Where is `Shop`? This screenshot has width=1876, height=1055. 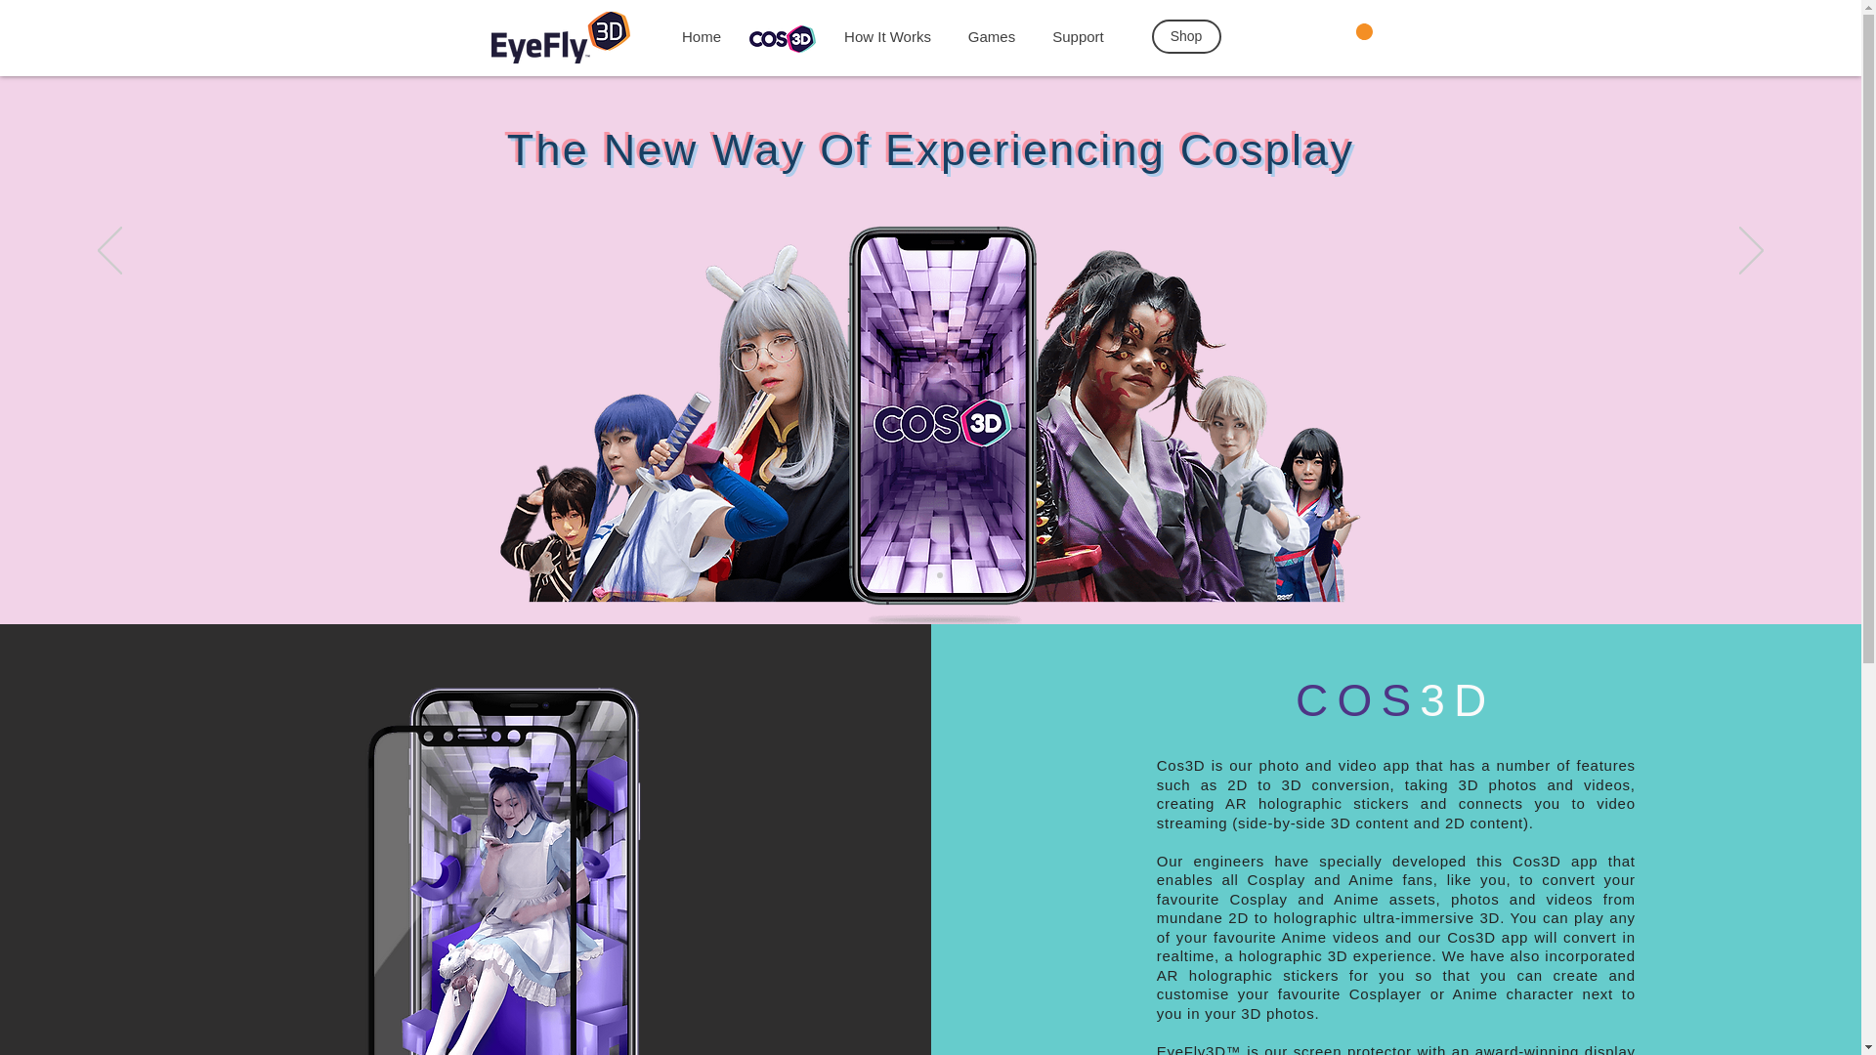 Shop is located at coordinates (1186, 37).